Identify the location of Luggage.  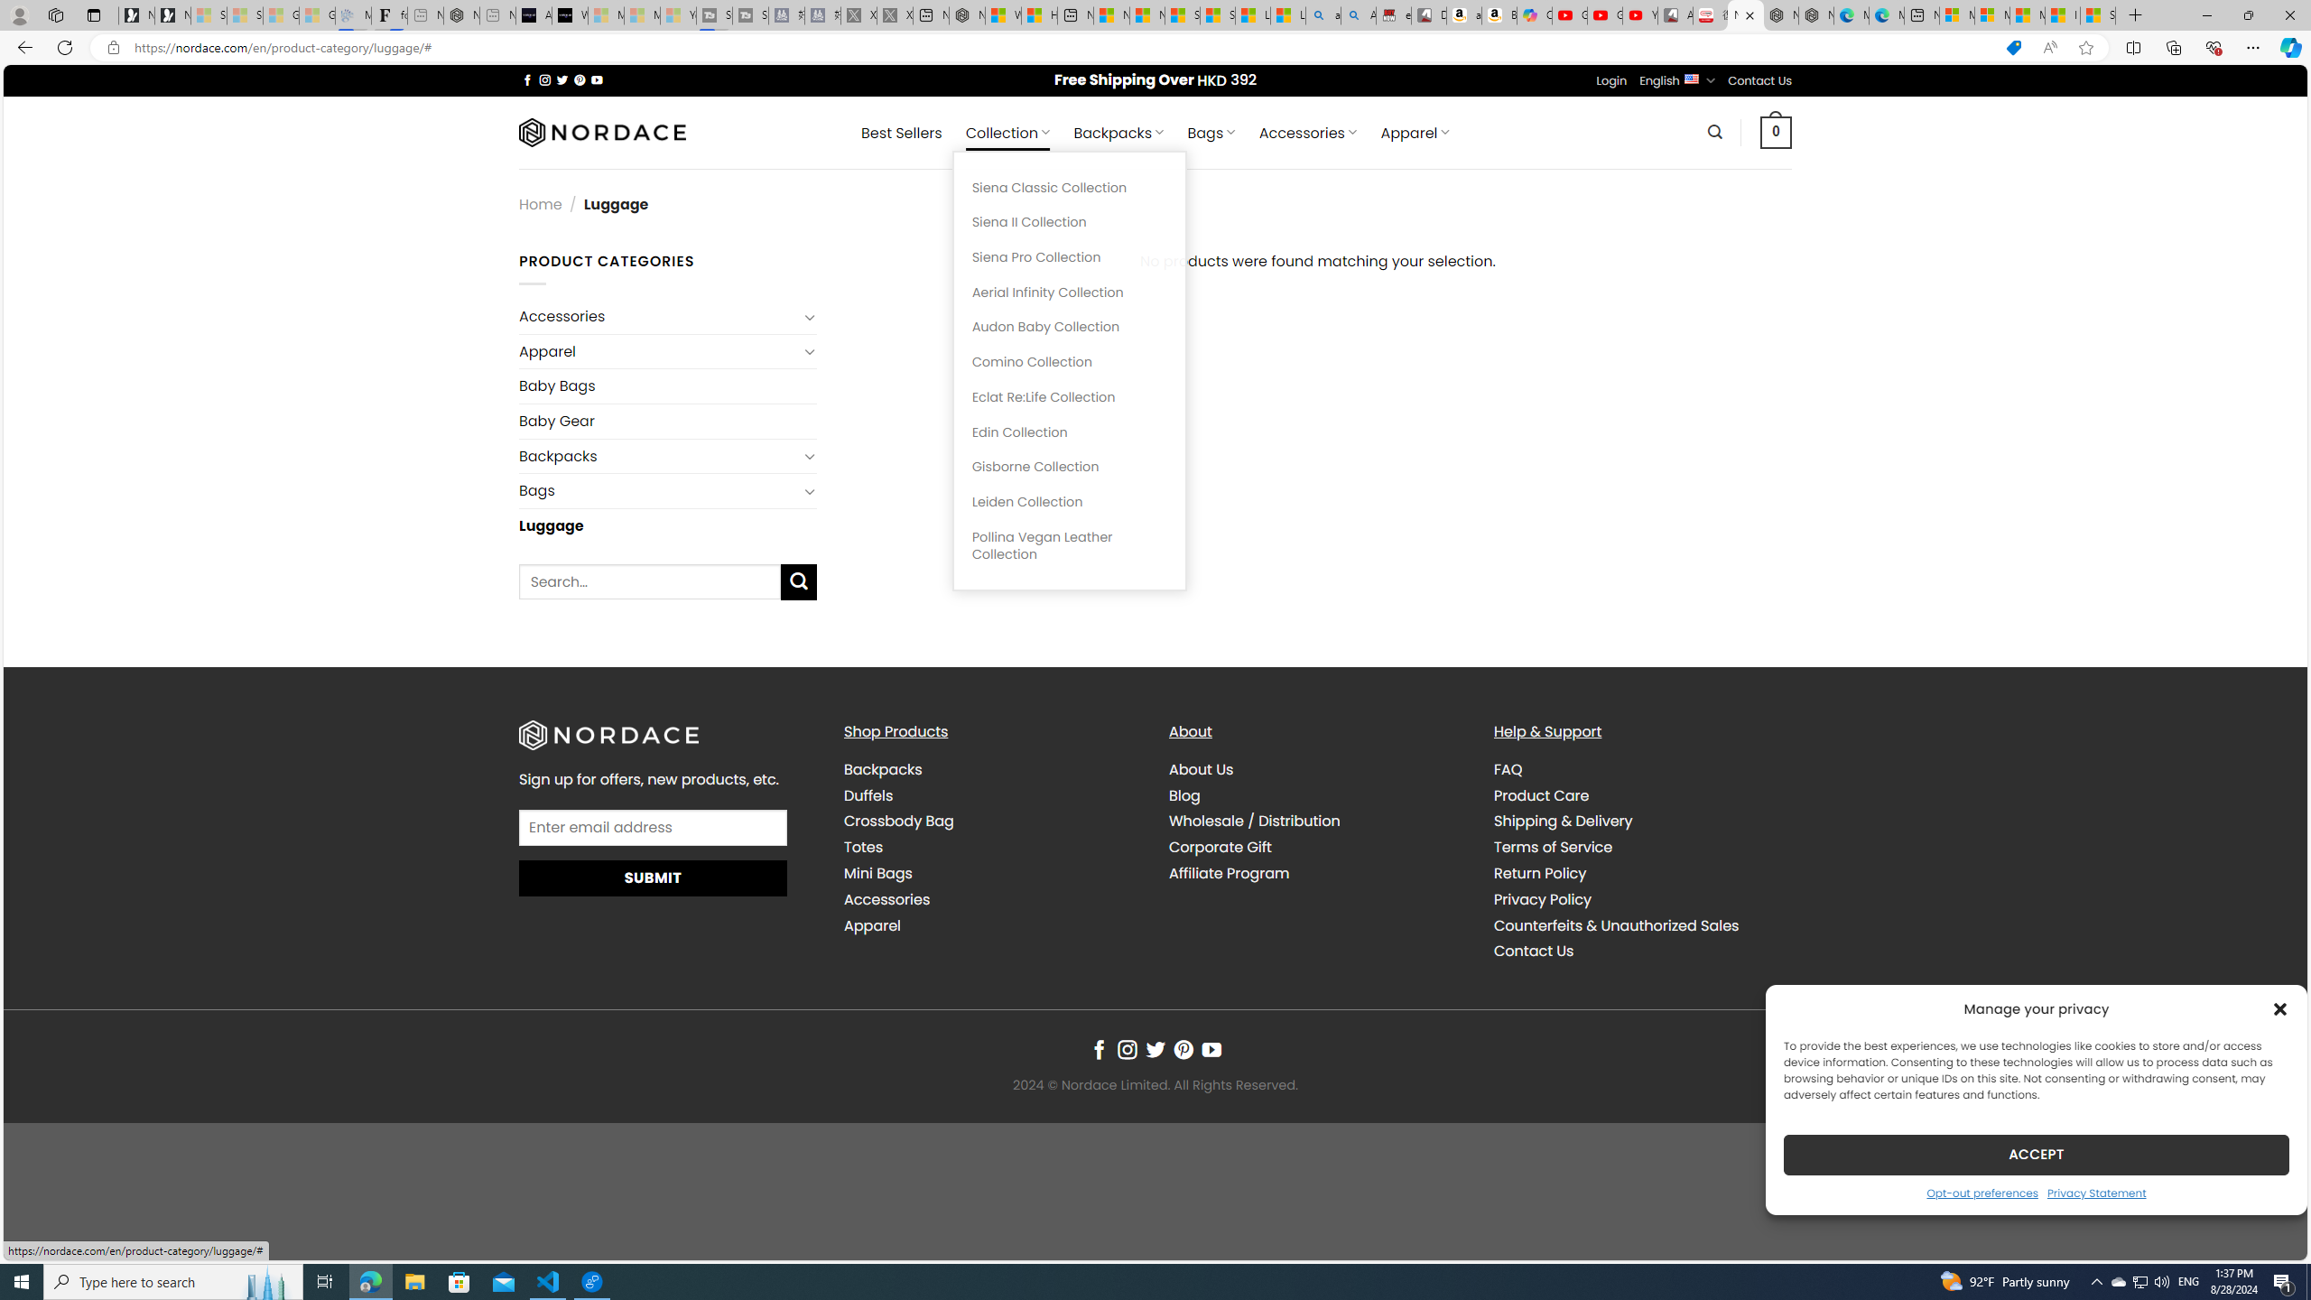
(669, 525).